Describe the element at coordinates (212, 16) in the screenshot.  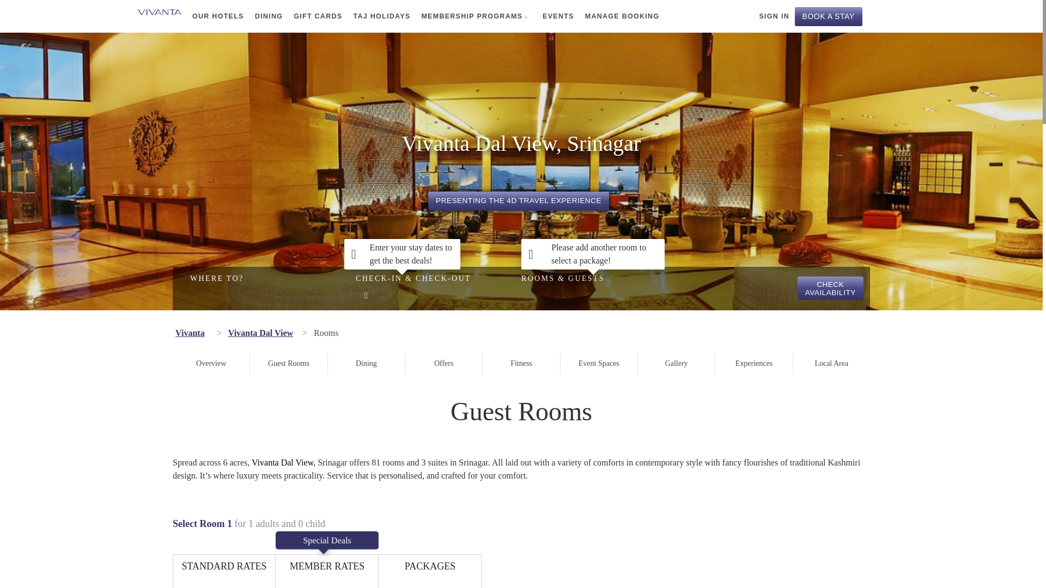
I see `OUR HOTELS` at that location.